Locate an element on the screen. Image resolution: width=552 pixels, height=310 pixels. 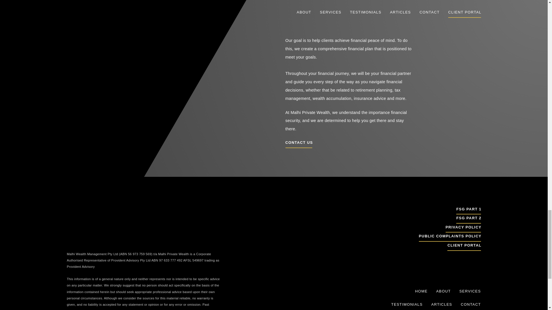
TESTIMONIALS is located at coordinates (407, 304).